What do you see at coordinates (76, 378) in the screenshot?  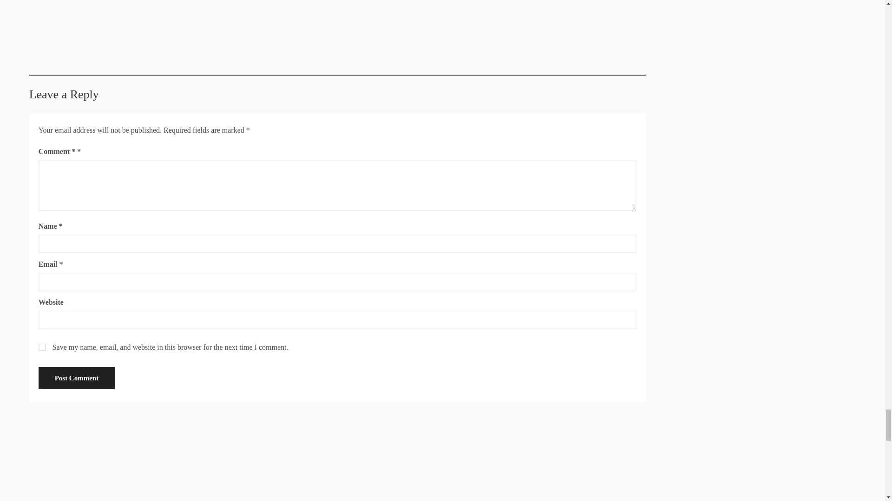 I see `Post Comment` at bounding box center [76, 378].